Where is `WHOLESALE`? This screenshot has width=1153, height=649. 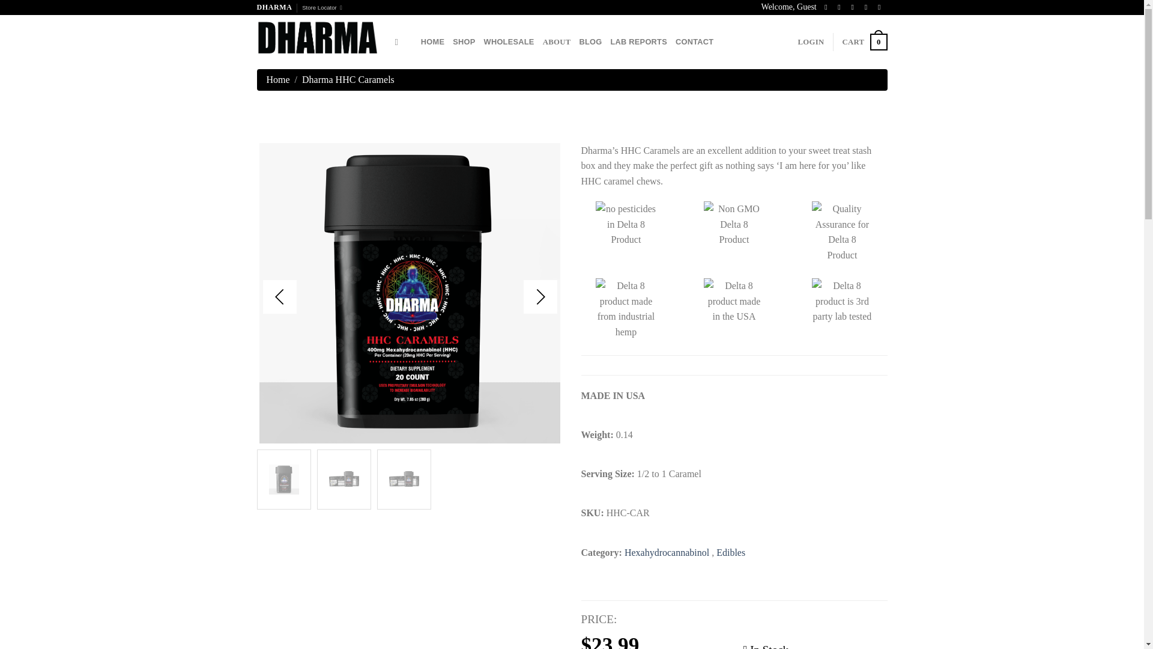
WHOLESALE is located at coordinates (509, 41).